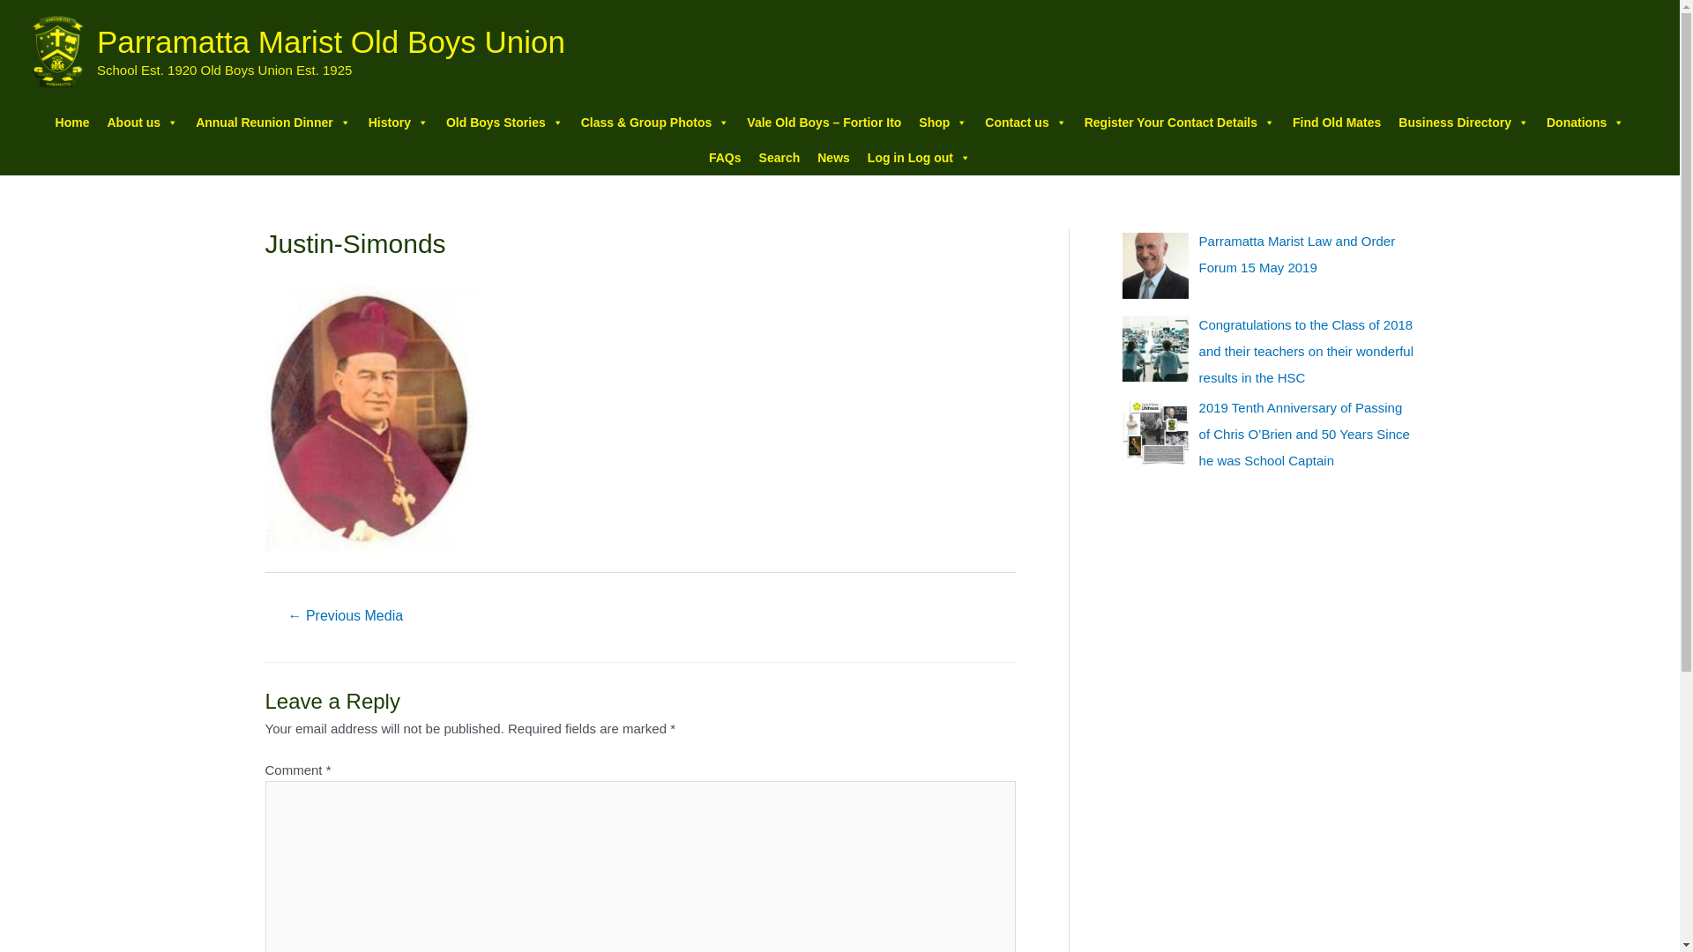 This screenshot has height=952, width=1693. I want to click on Donations, so click(1585, 123).